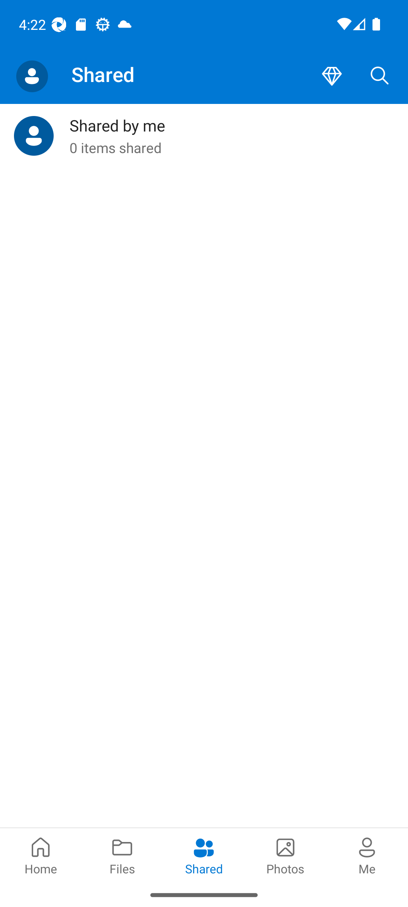 The width and height of the screenshot is (408, 907). What do you see at coordinates (41, 855) in the screenshot?
I see `Home pivot Home` at bounding box center [41, 855].